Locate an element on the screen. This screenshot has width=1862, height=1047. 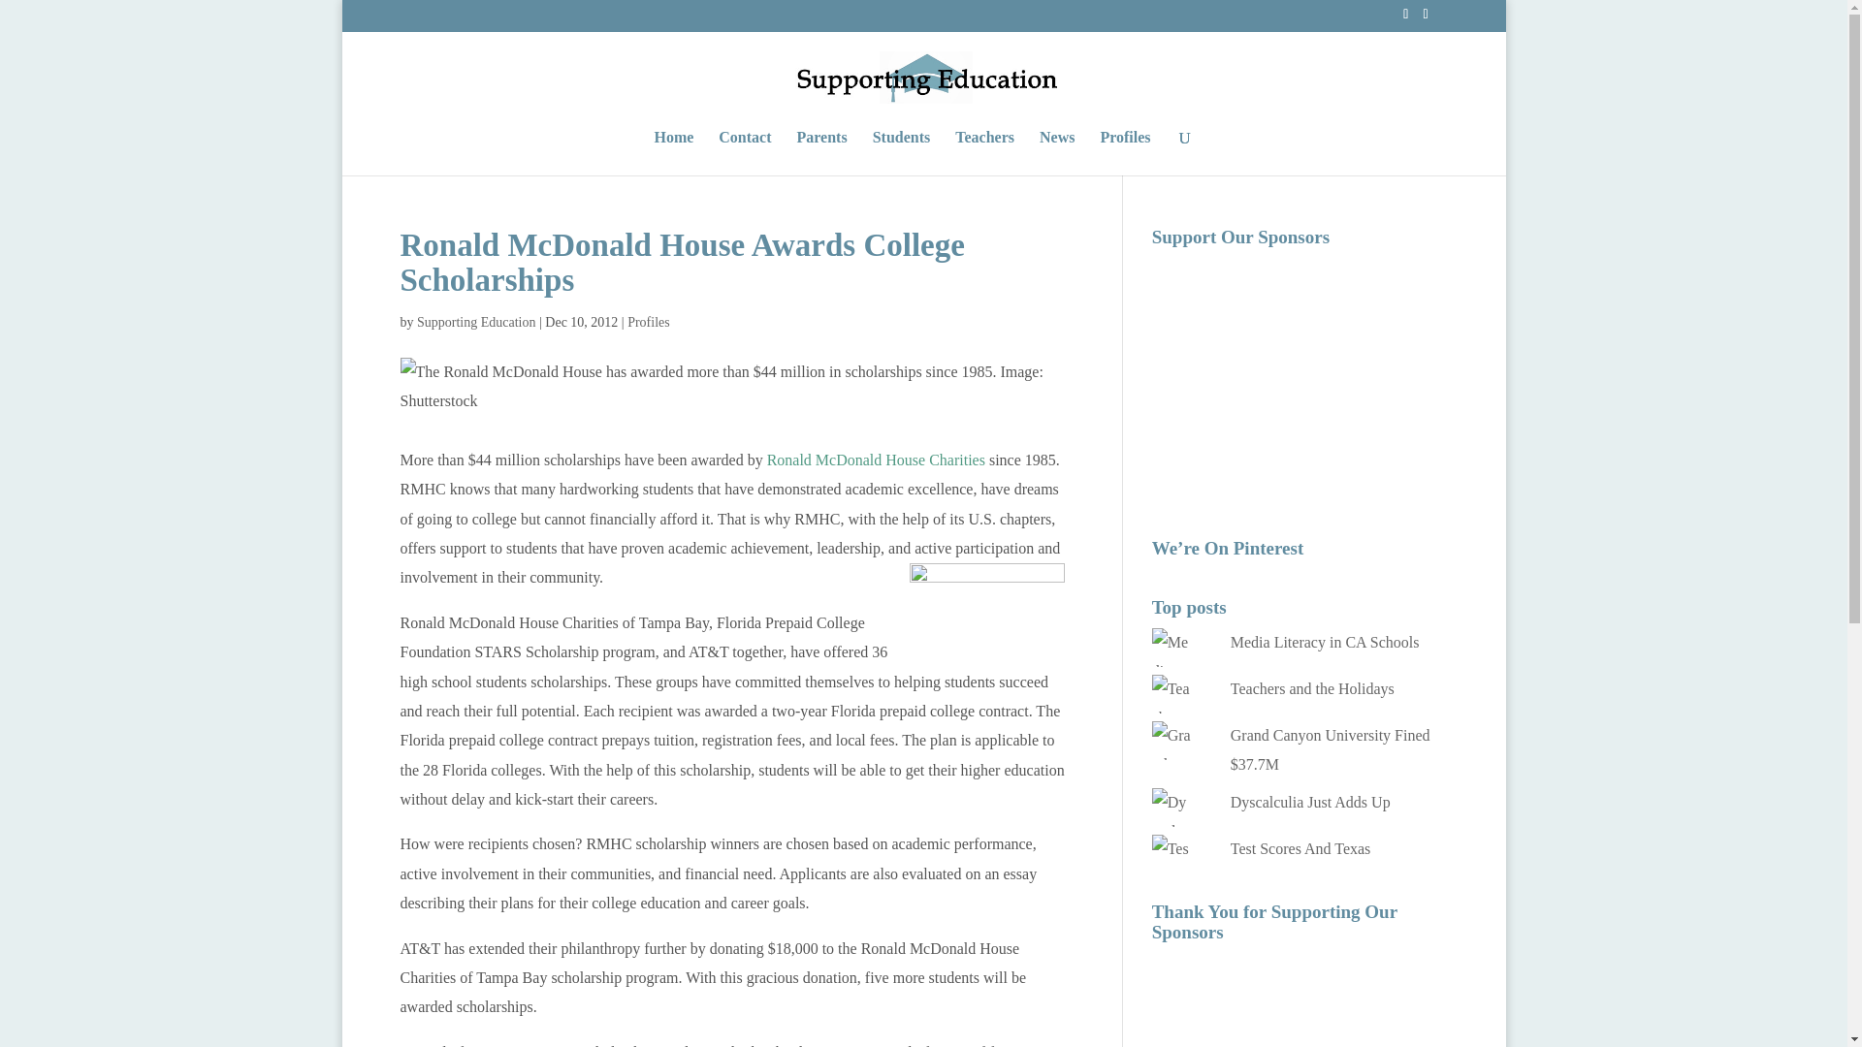
Parents is located at coordinates (821, 153).